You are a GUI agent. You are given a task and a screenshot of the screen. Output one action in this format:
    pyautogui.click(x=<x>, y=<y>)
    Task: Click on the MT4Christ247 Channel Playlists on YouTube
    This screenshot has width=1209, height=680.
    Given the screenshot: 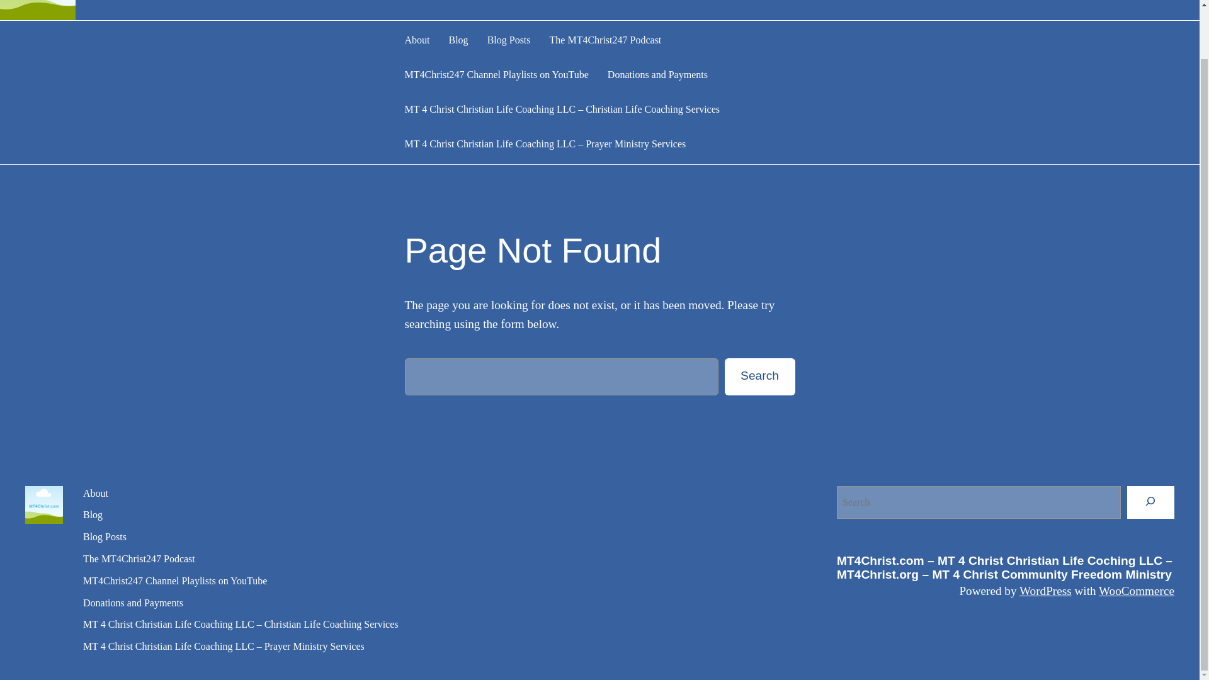 What is the action you would take?
    pyautogui.click(x=175, y=582)
    